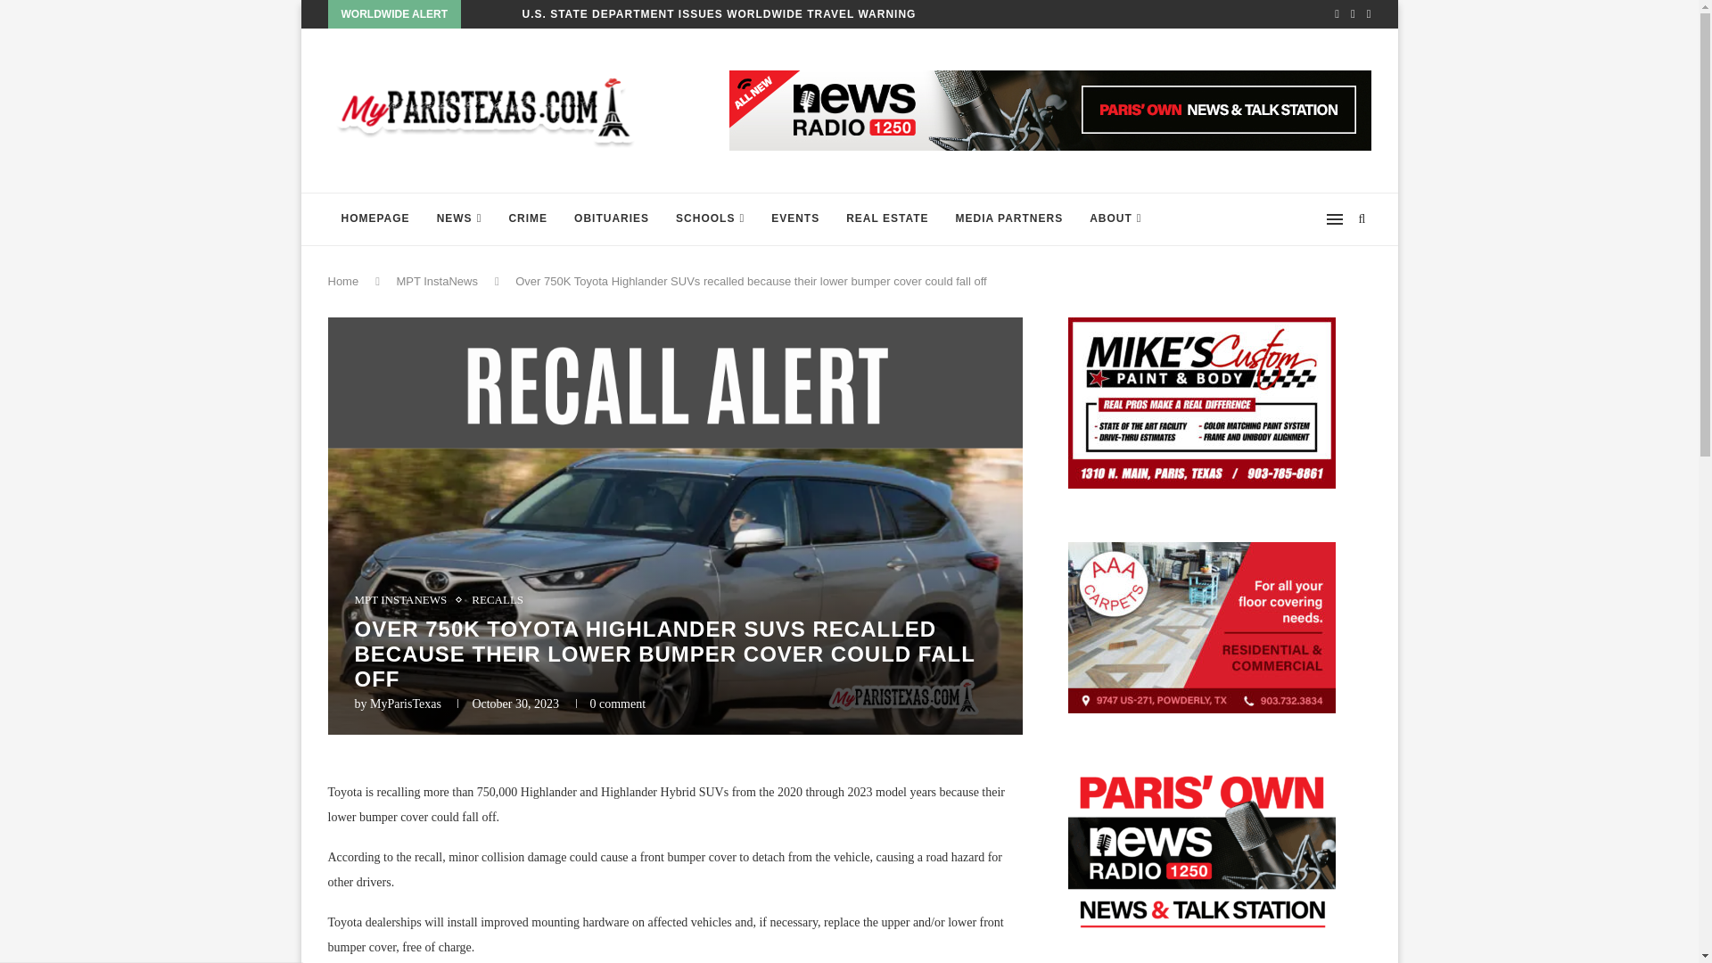  Describe the element at coordinates (375, 219) in the screenshot. I see `HOMEPAGE` at that location.